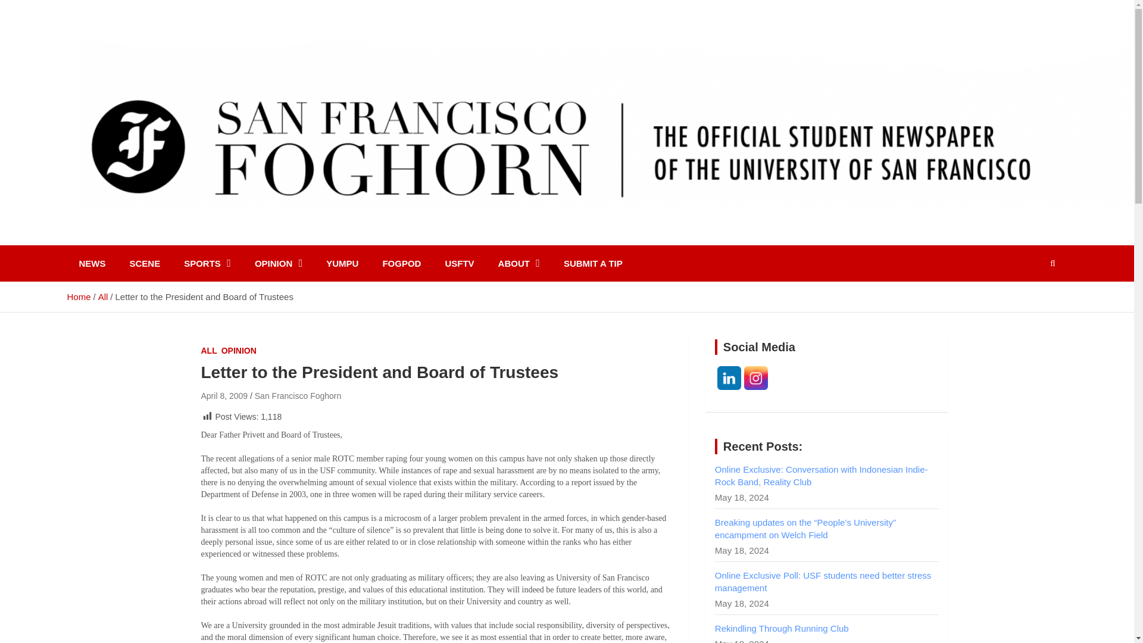  What do you see at coordinates (239, 351) in the screenshot?
I see `OPINION` at bounding box center [239, 351].